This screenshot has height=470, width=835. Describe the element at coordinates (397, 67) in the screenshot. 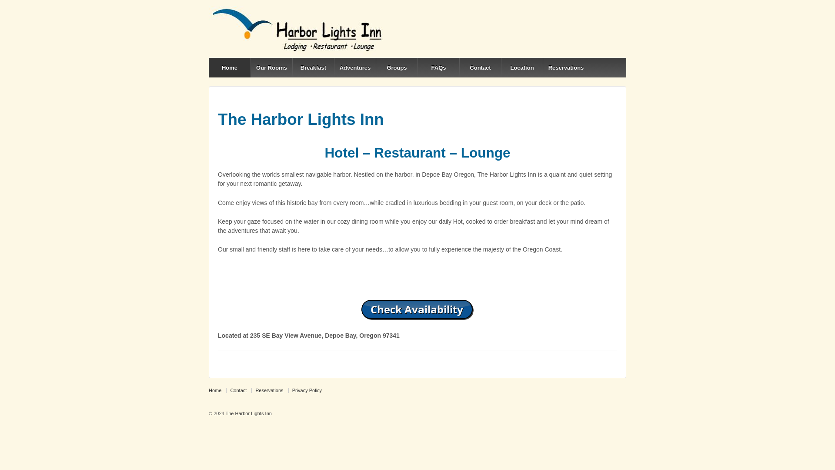

I see `Groups` at that location.